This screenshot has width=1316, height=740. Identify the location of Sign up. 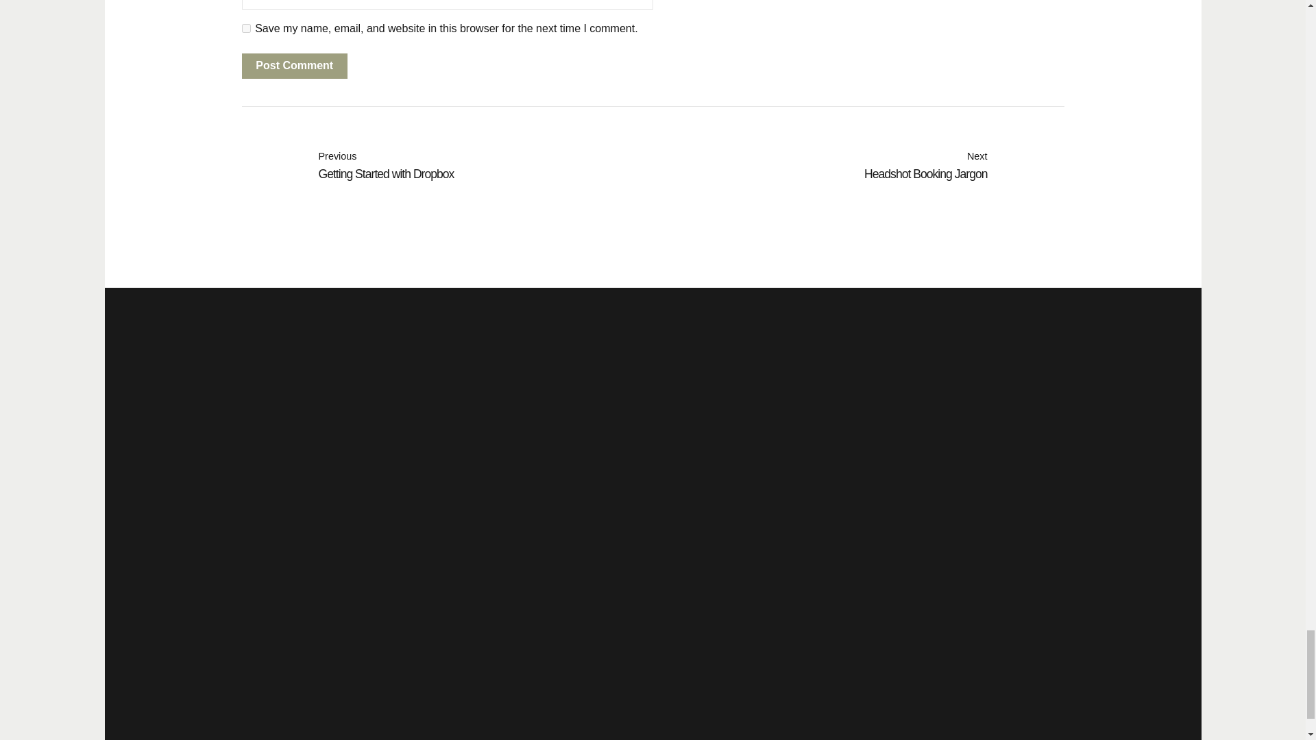
(830, 476).